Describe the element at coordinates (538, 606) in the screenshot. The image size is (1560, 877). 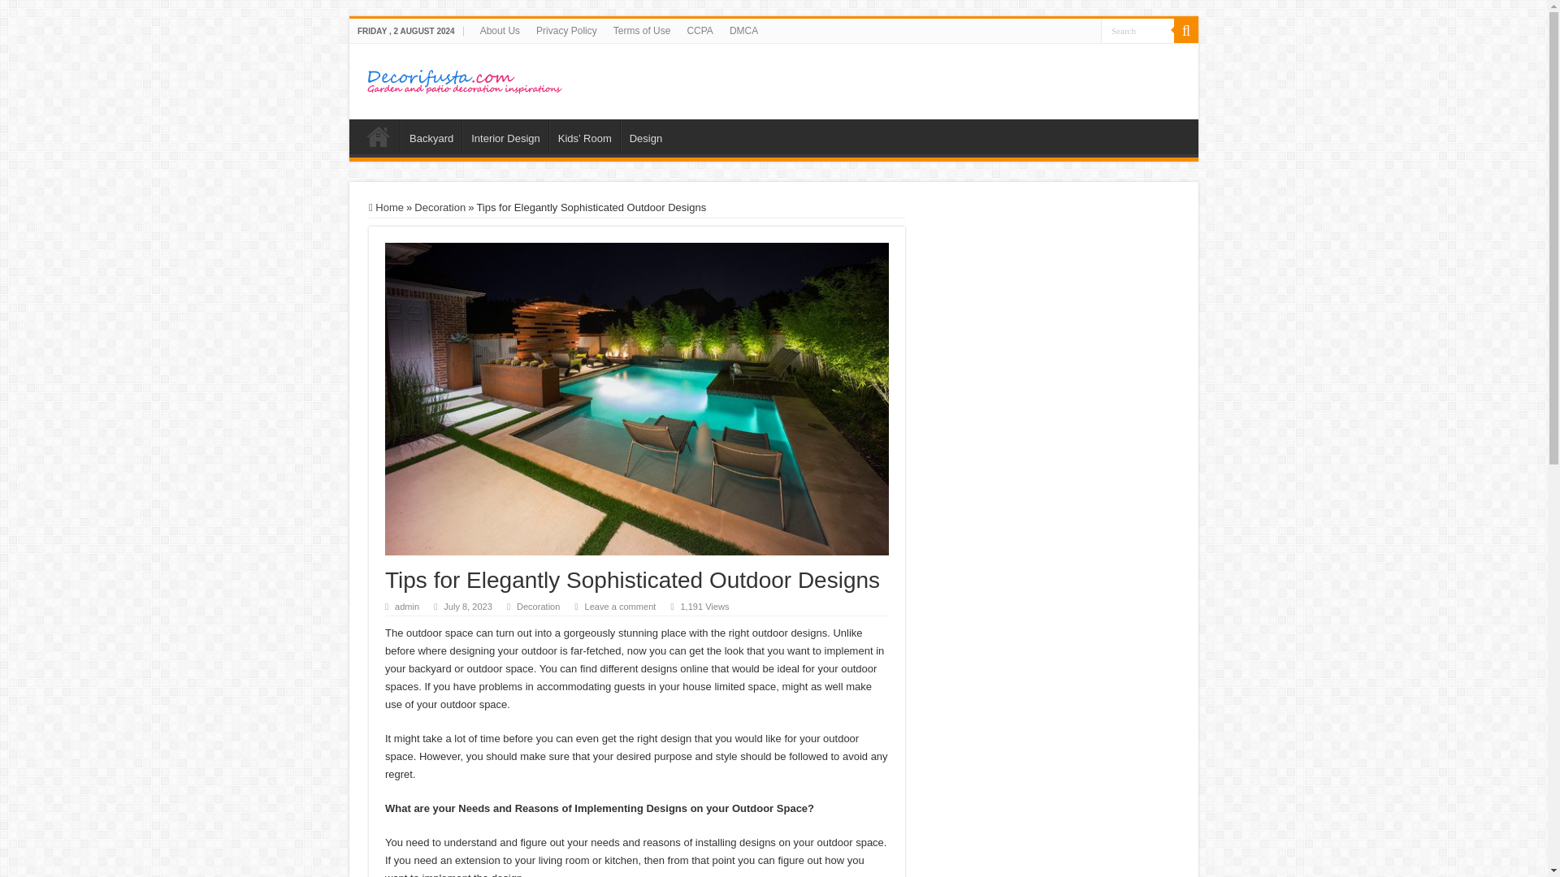
I see `Decoration` at that location.